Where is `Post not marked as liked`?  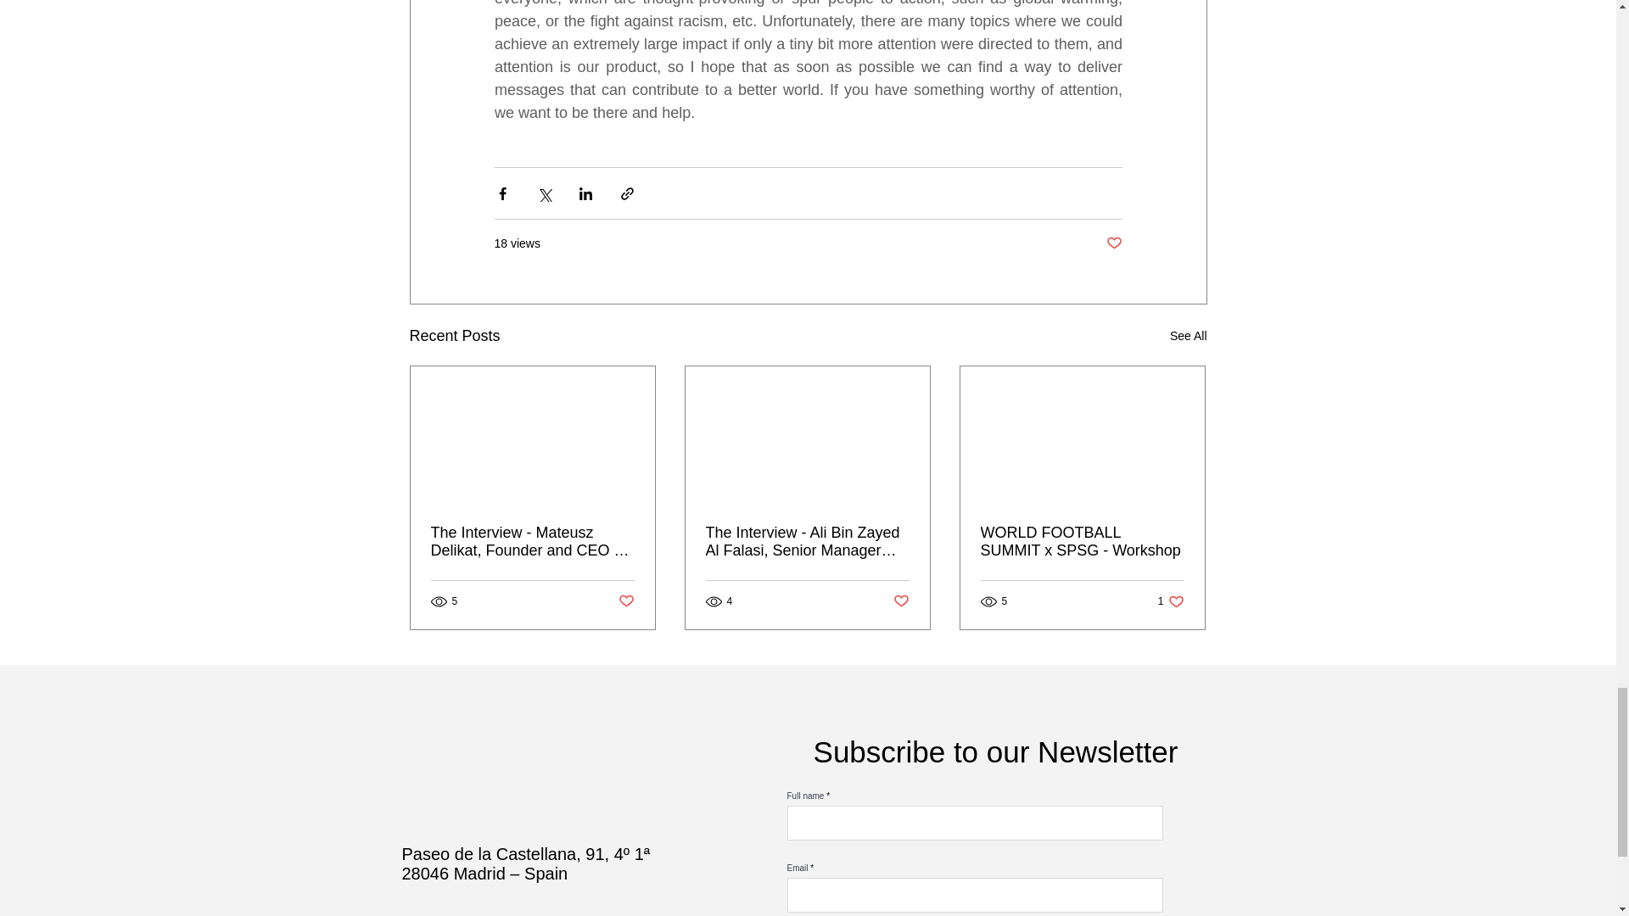 Post not marked as liked is located at coordinates (901, 601).